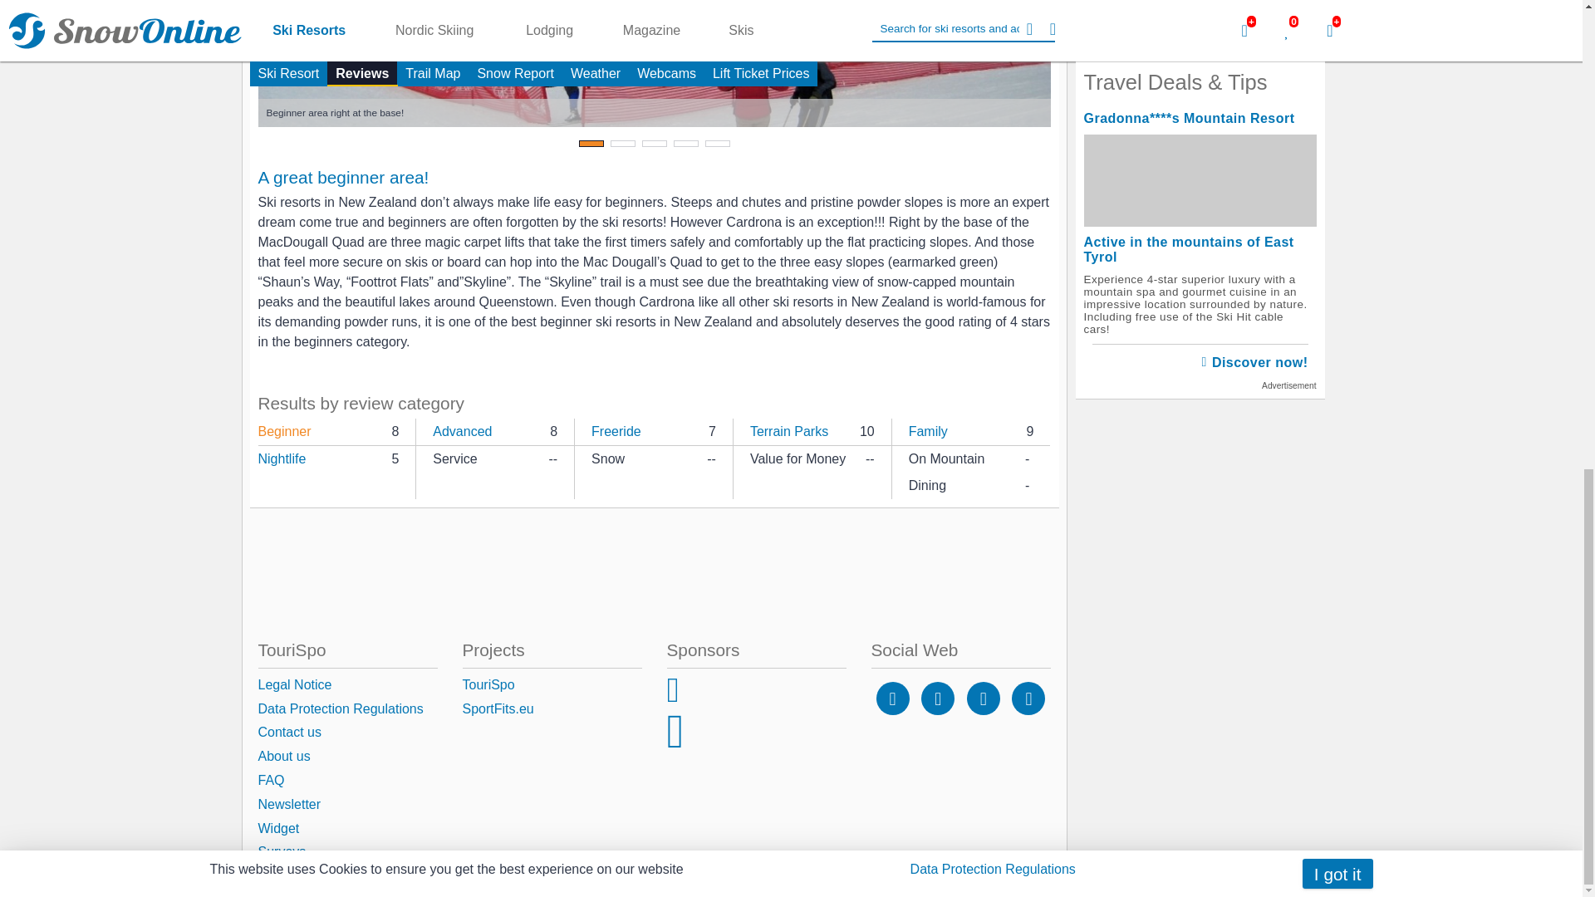  What do you see at coordinates (281, 472) in the screenshot?
I see `Nightlife` at bounding box center [281, 472].